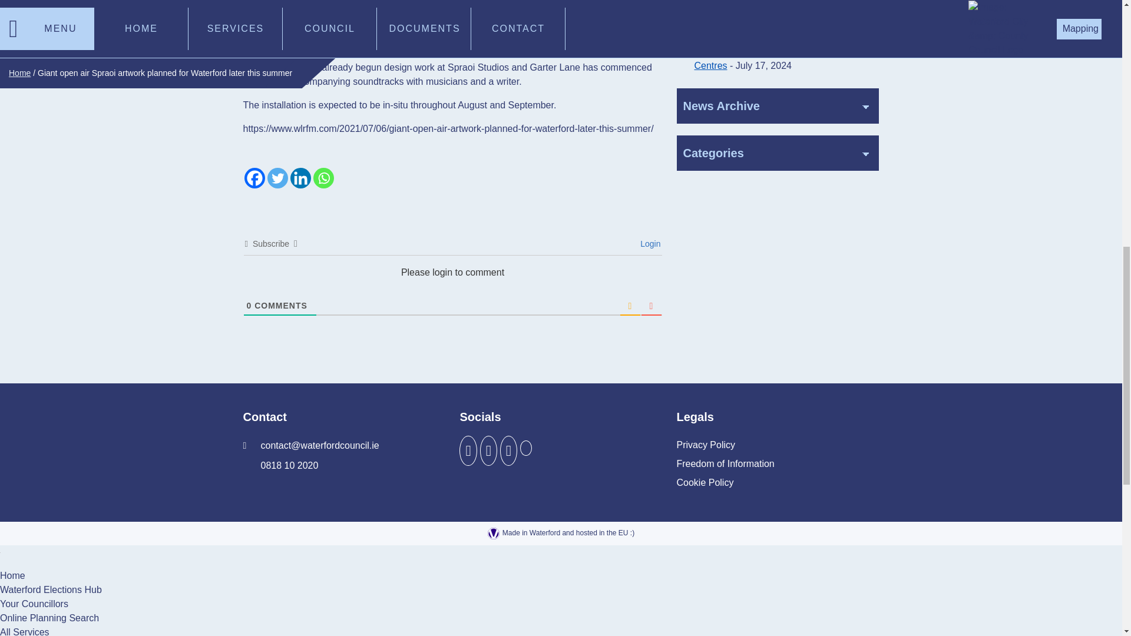 The height and width of the screenshot is (636, 1131). Describe the element at coordinates (277, 178) in the screenshot. I see `Twitter` at that location.